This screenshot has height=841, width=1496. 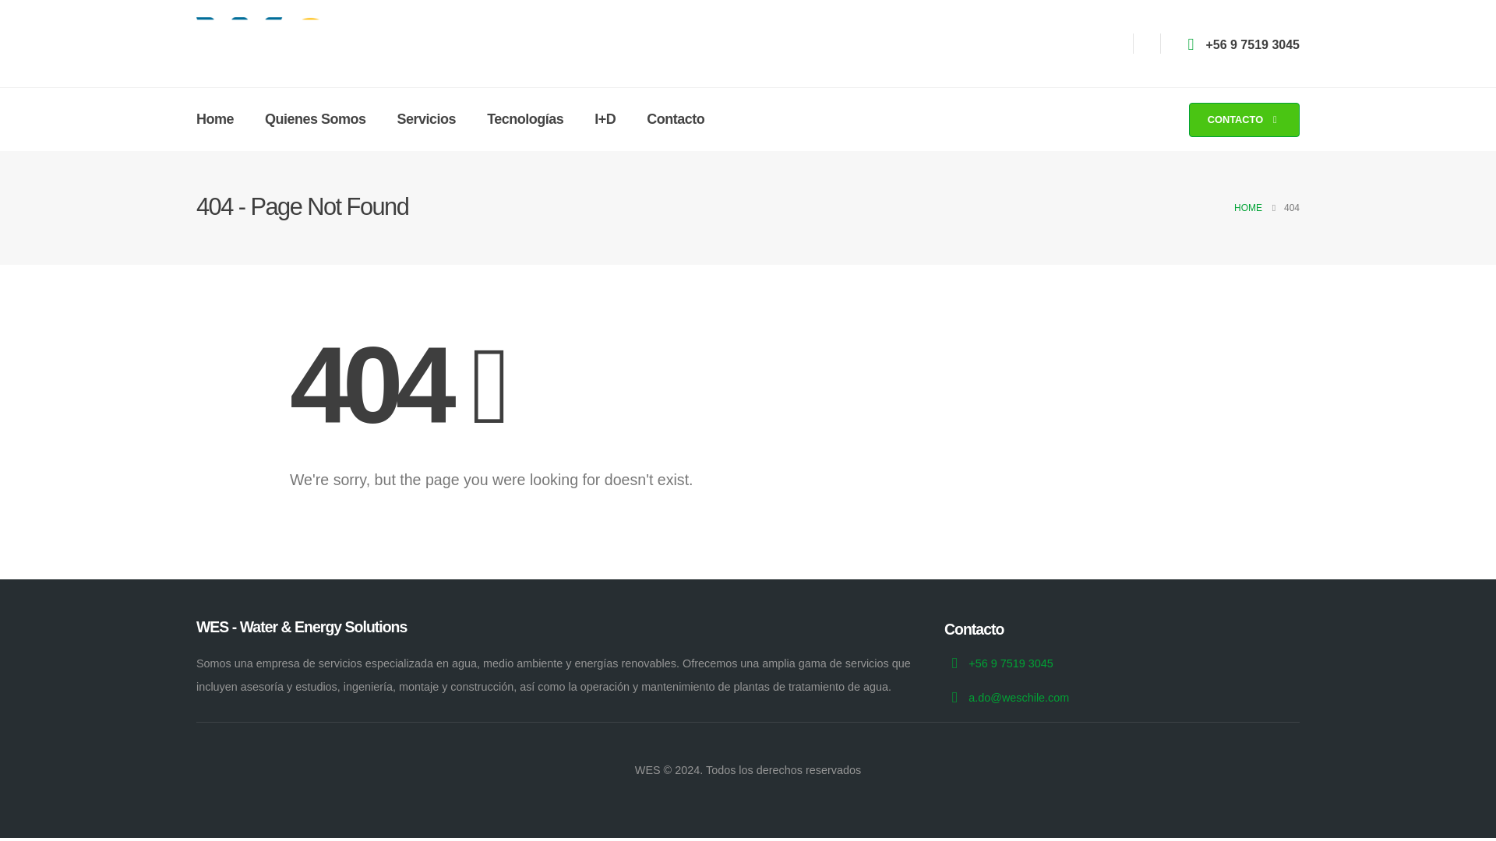 What do you see at coordinates (675, 120) in the screenshot?
I see `Contacto` at bounding box center [675, 120].